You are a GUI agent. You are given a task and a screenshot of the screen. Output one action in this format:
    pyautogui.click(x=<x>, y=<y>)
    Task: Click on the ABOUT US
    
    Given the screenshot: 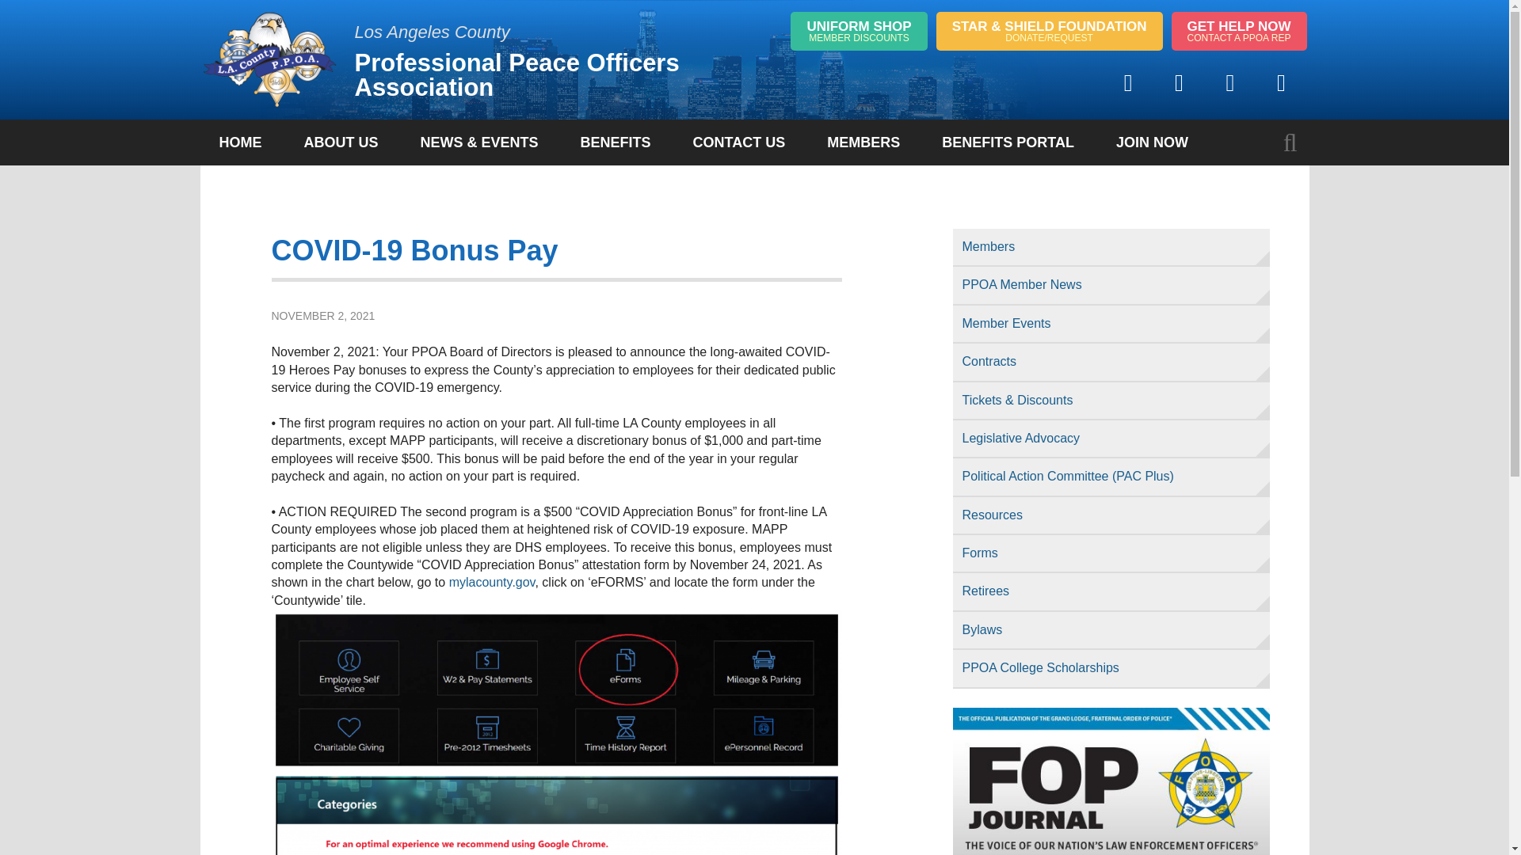 What is the action you would take?
    pyautogui.click(x=1239, y=31)
    